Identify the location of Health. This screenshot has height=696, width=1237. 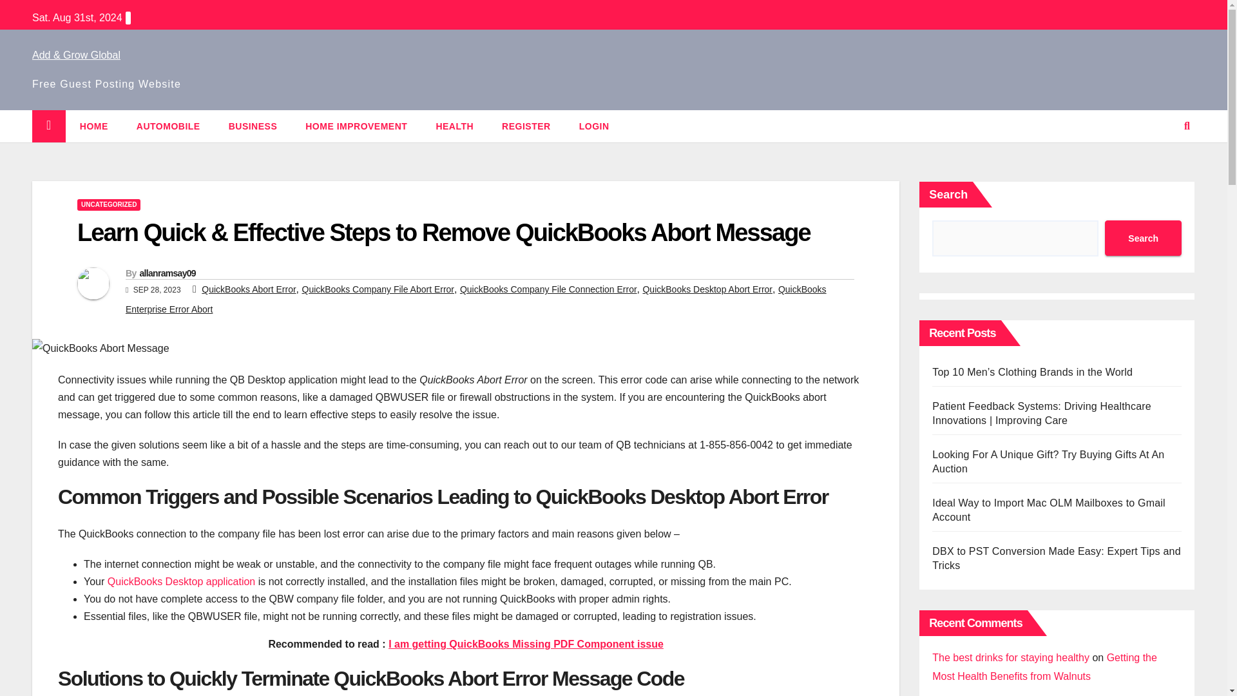
(454, 126).